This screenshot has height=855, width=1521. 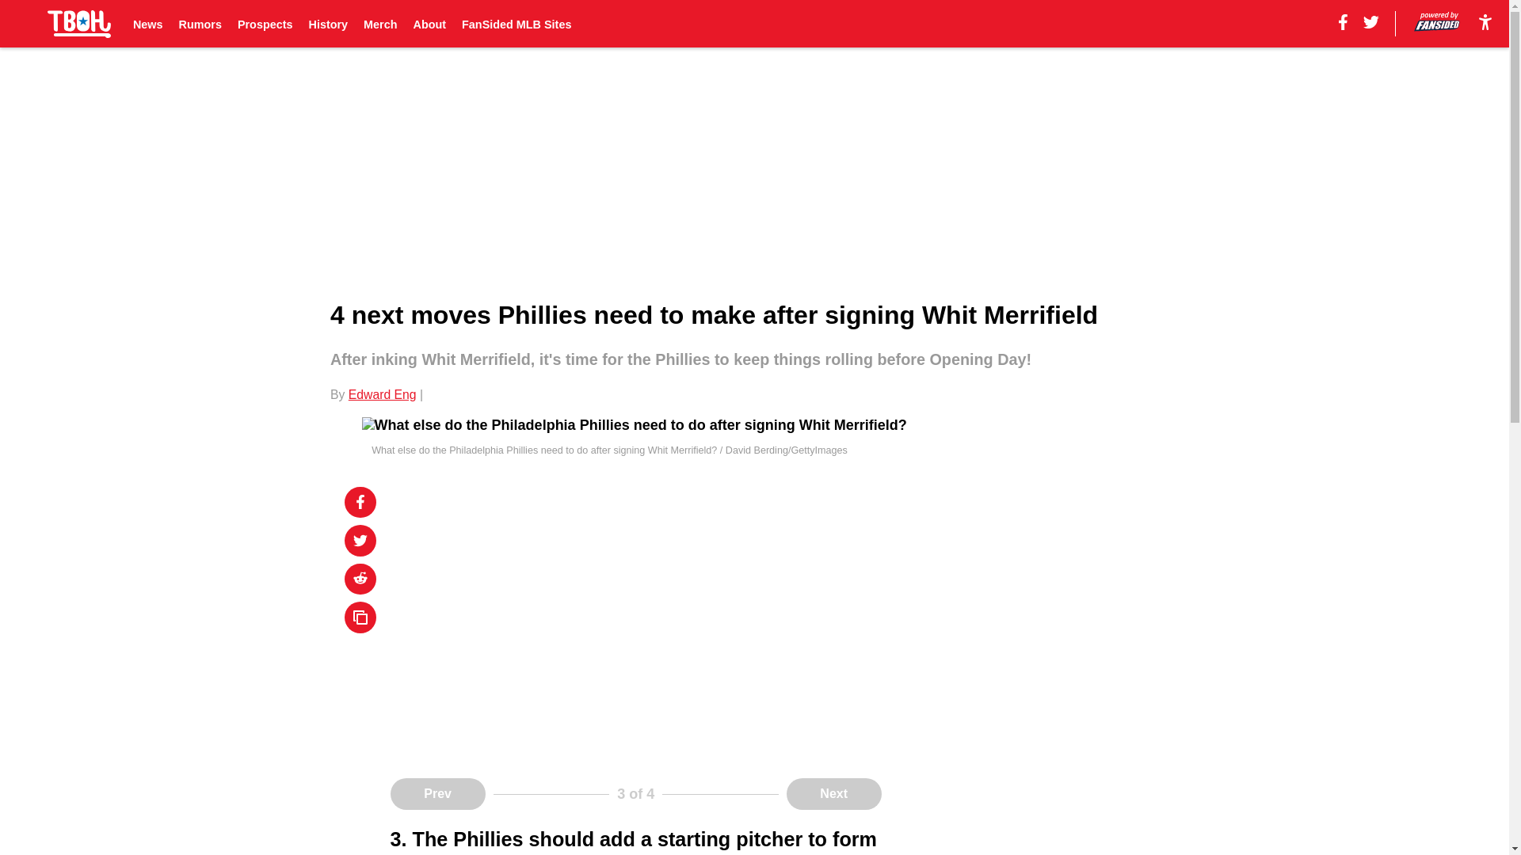 What do you see at coordinates (437, 793) in the screenshot?
I see `Prev` at bounding box center [437, 793].